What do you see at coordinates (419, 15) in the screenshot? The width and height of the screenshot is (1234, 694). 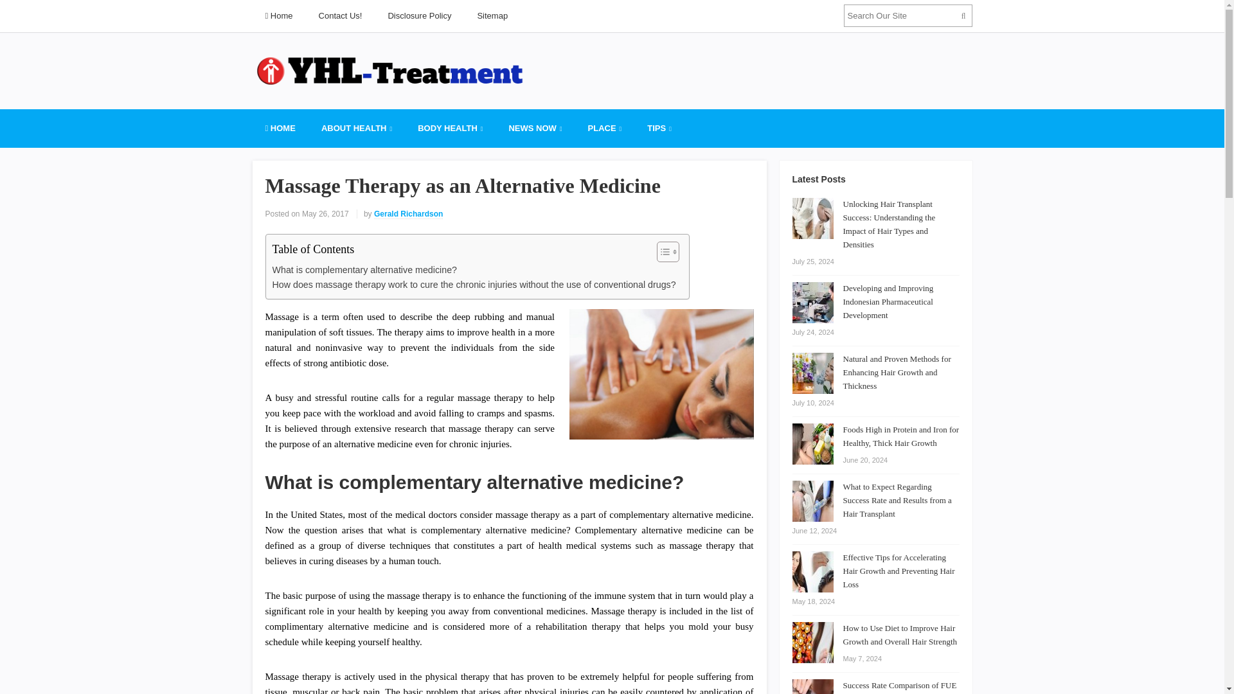 I see `Disclosure Policy` at bounding box center [419, 15].